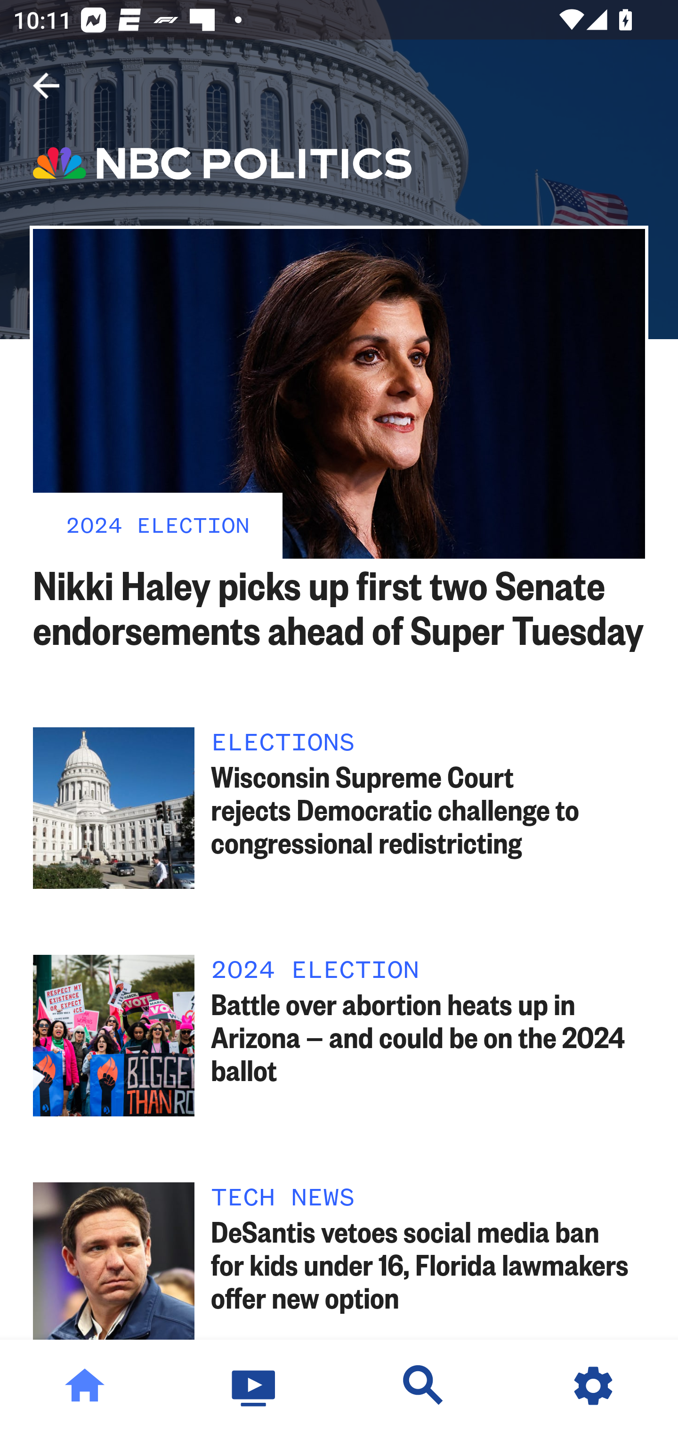  I want to click on Settings, so click(593, 1386).